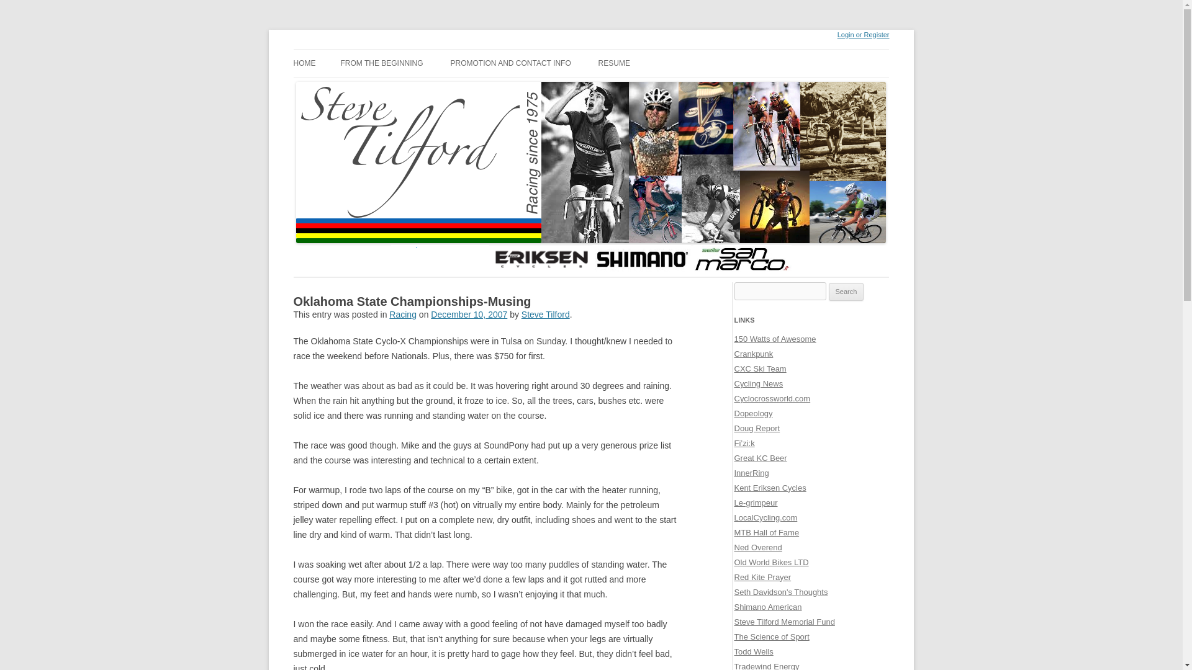 This screenshot has height=670, width=1192. I want to click on Vintage motorcycle parts, service and restoration, so click(771, 562).